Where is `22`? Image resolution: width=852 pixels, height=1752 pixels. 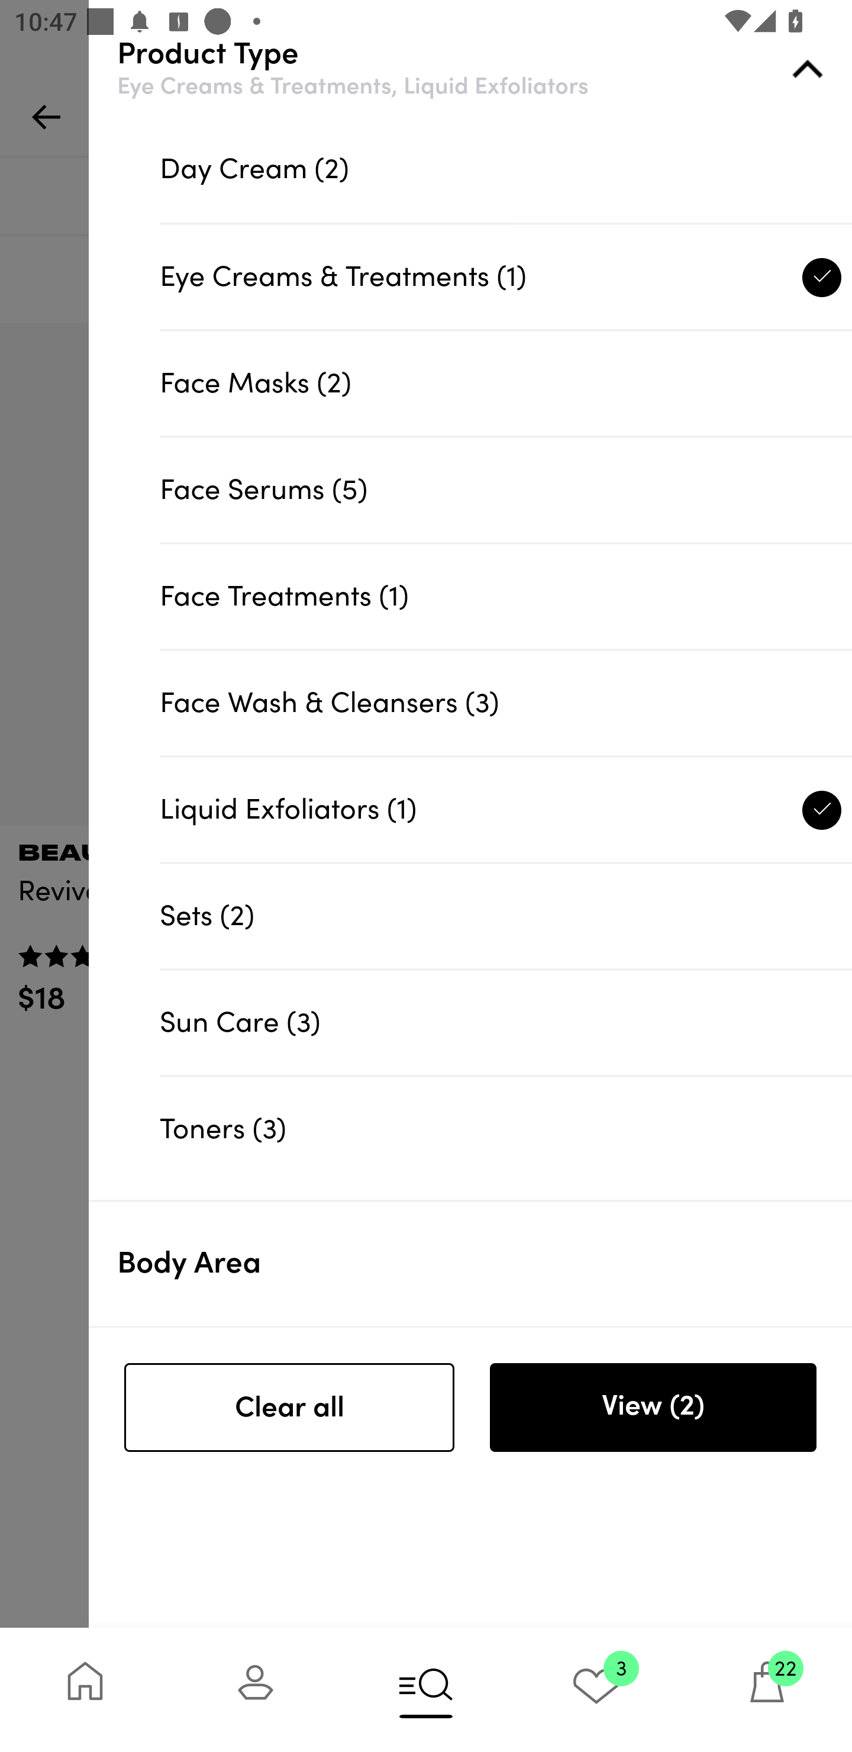 22 is located at coordinates (767, 1689).